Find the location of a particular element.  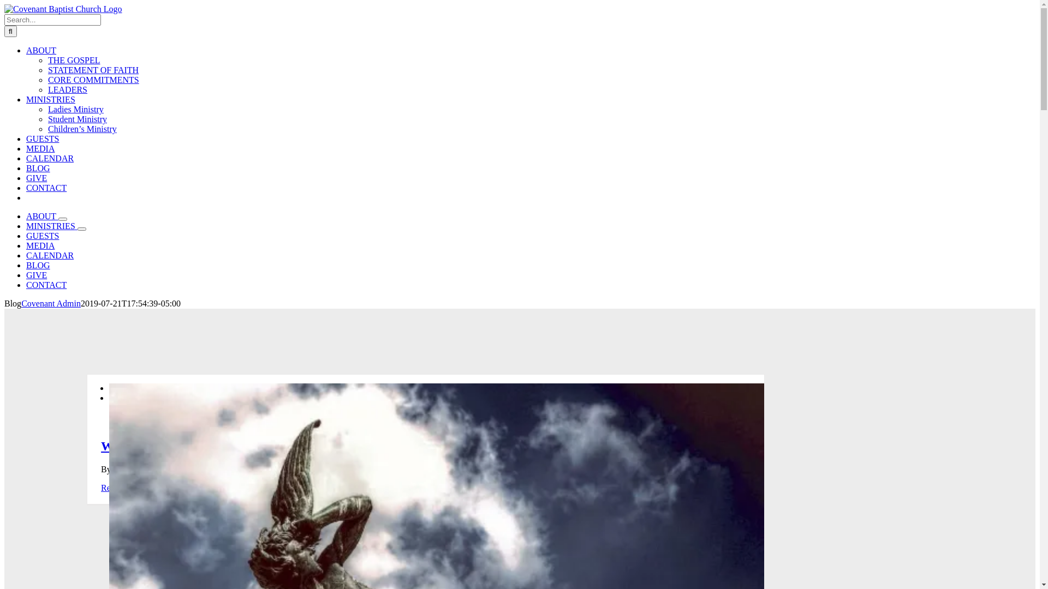

Chris Trousdale is located at coordinates (141, 469).